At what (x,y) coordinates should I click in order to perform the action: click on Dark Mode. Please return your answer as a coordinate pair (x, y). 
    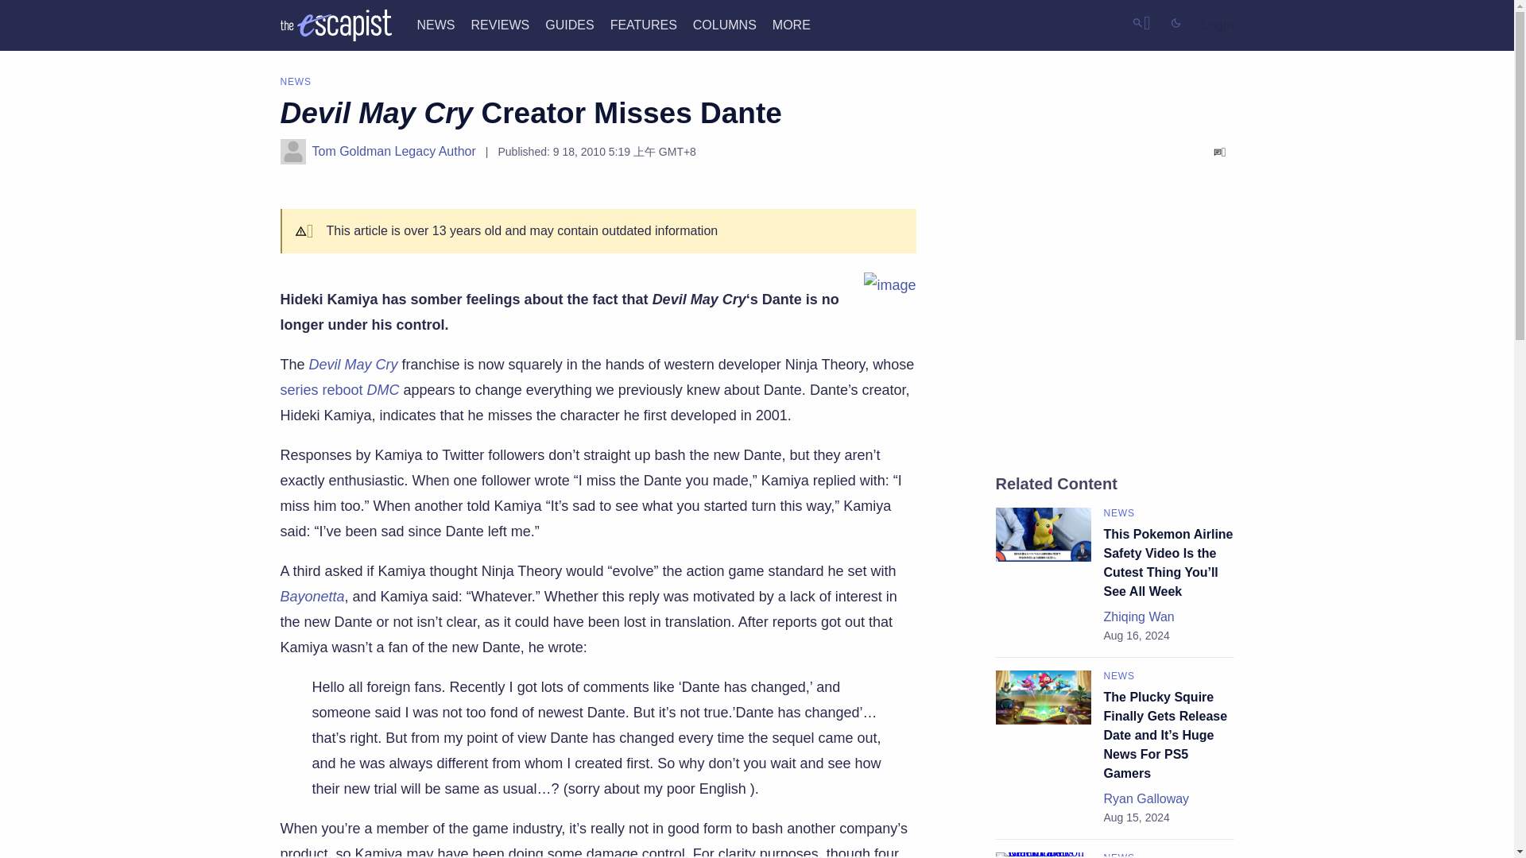
    Looking at the image, I should click on (1179, 22).